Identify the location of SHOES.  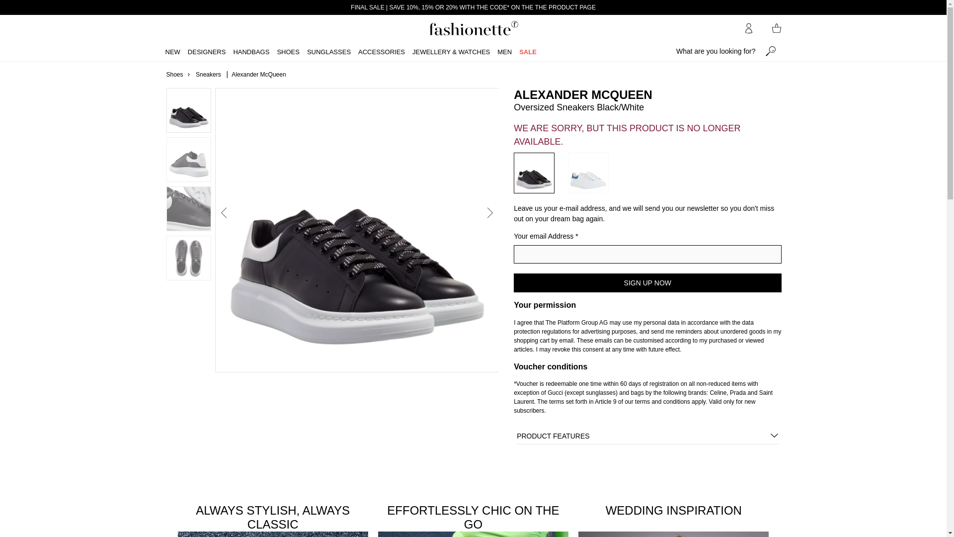
(288, 51).